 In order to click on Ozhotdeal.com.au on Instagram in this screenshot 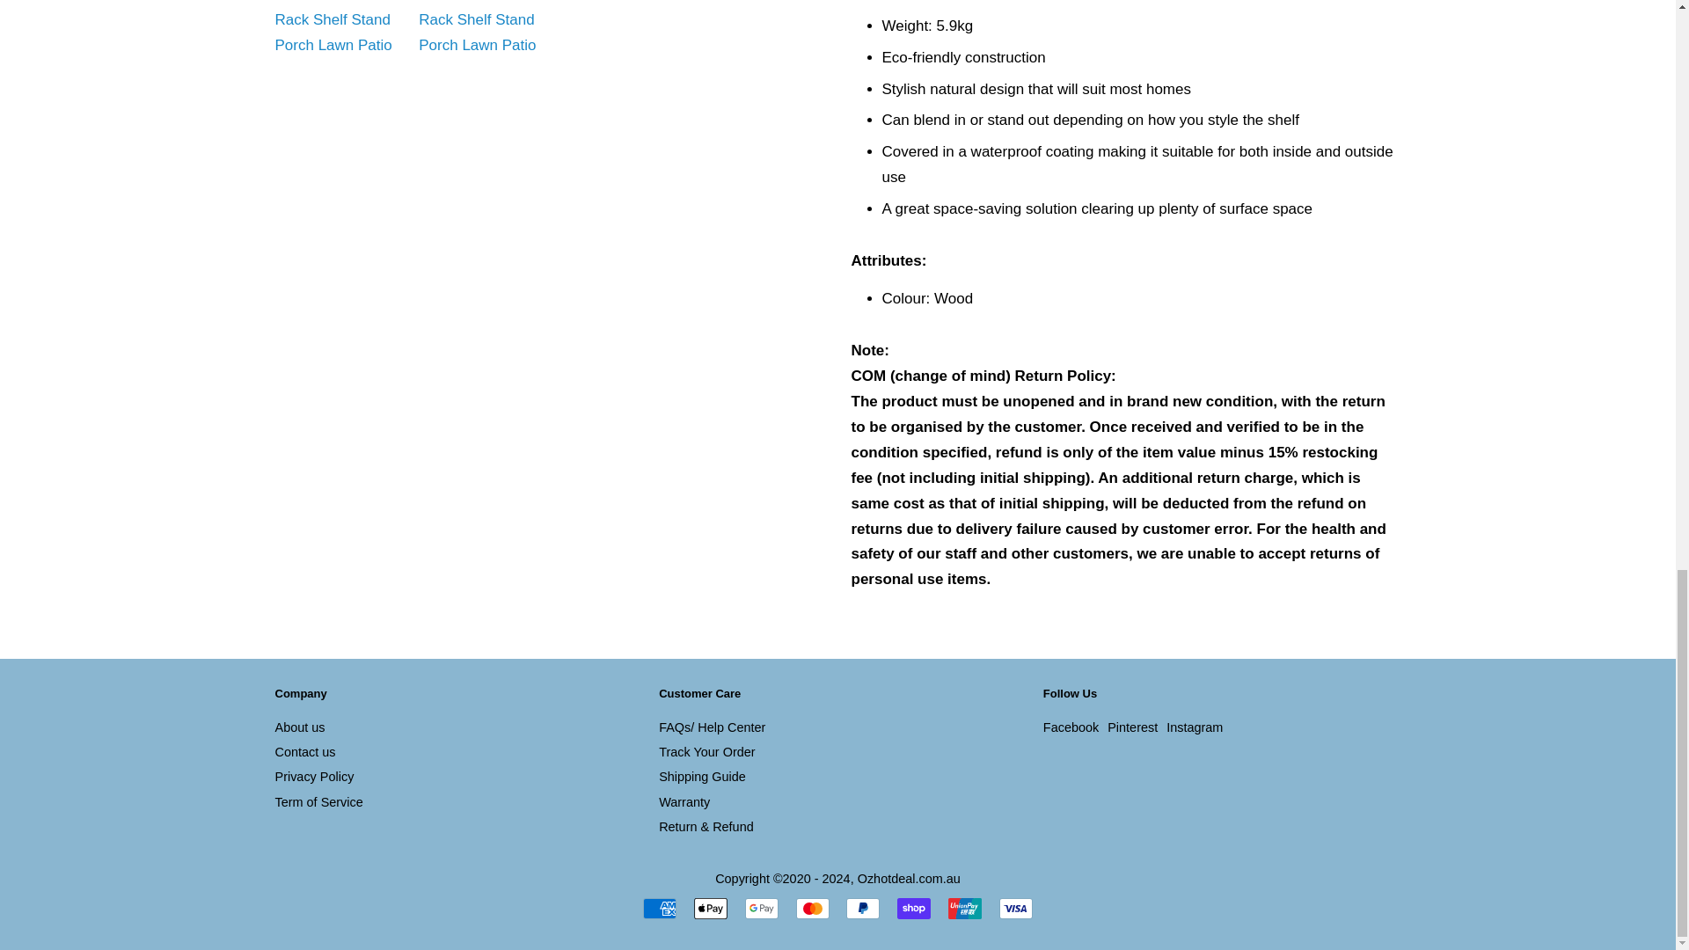, I will do `click(1195, 727)`.